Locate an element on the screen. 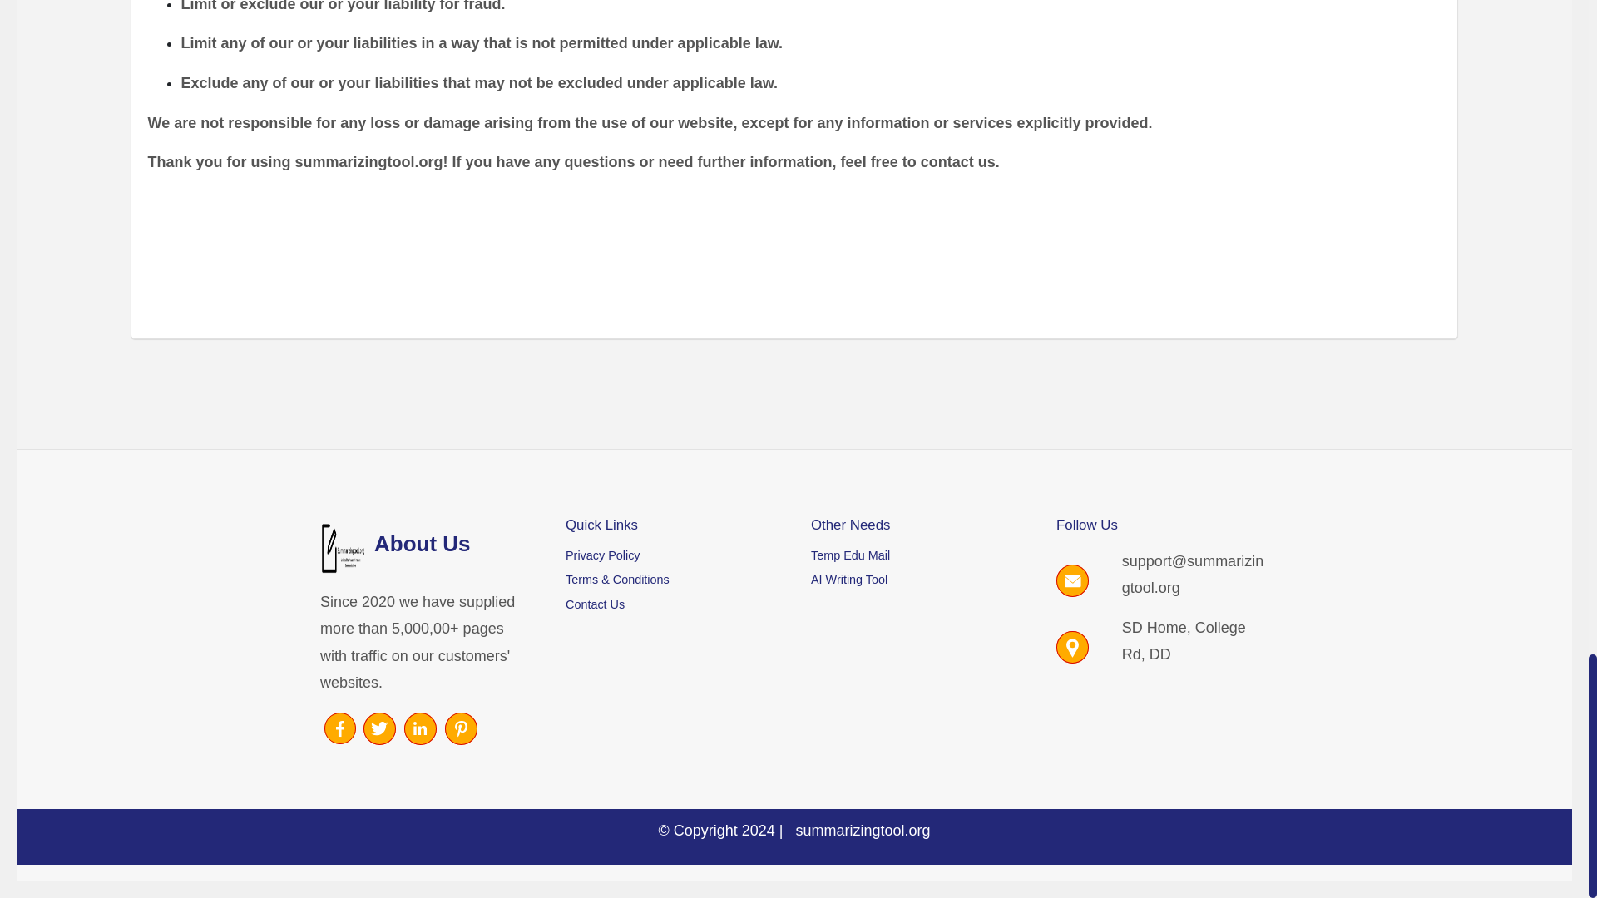 Image resolution: width=1597 pixels, height=898 pixels. Privacy Policy is located at coordinates (671, 555).